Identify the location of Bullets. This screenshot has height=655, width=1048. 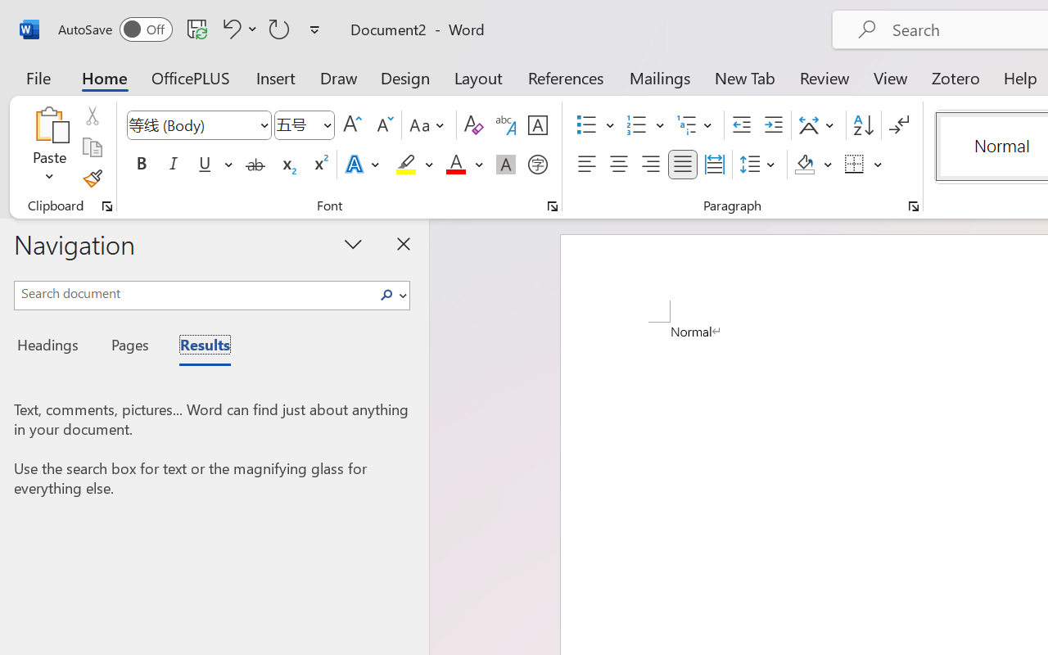
(586, 125).